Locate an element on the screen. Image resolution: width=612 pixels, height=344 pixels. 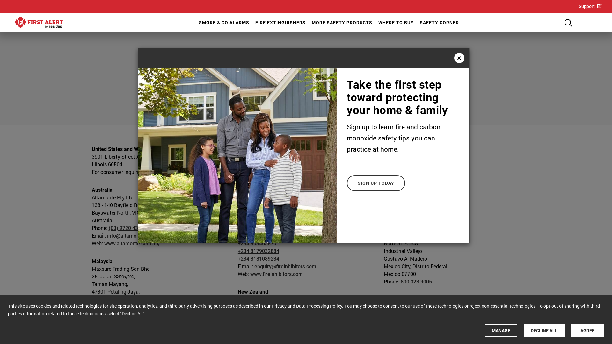
enquiry@fireinhibitors.com is located at coordinates (431, 203).